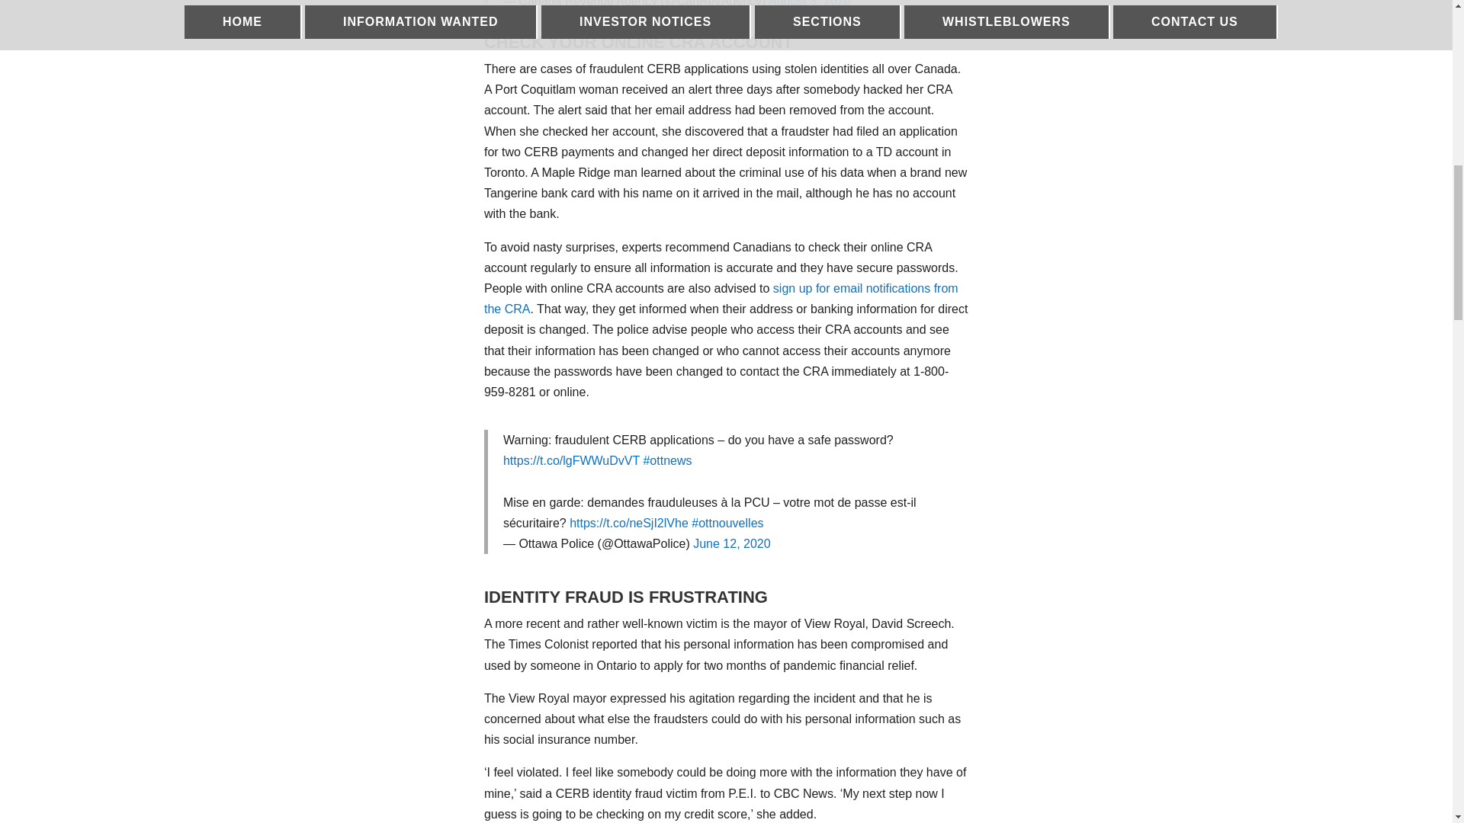 This screenshot has width=1464, height=823. Describe the element at coordinates (810, 3) in the screenshot. I see `August 3, 2020` at that location.